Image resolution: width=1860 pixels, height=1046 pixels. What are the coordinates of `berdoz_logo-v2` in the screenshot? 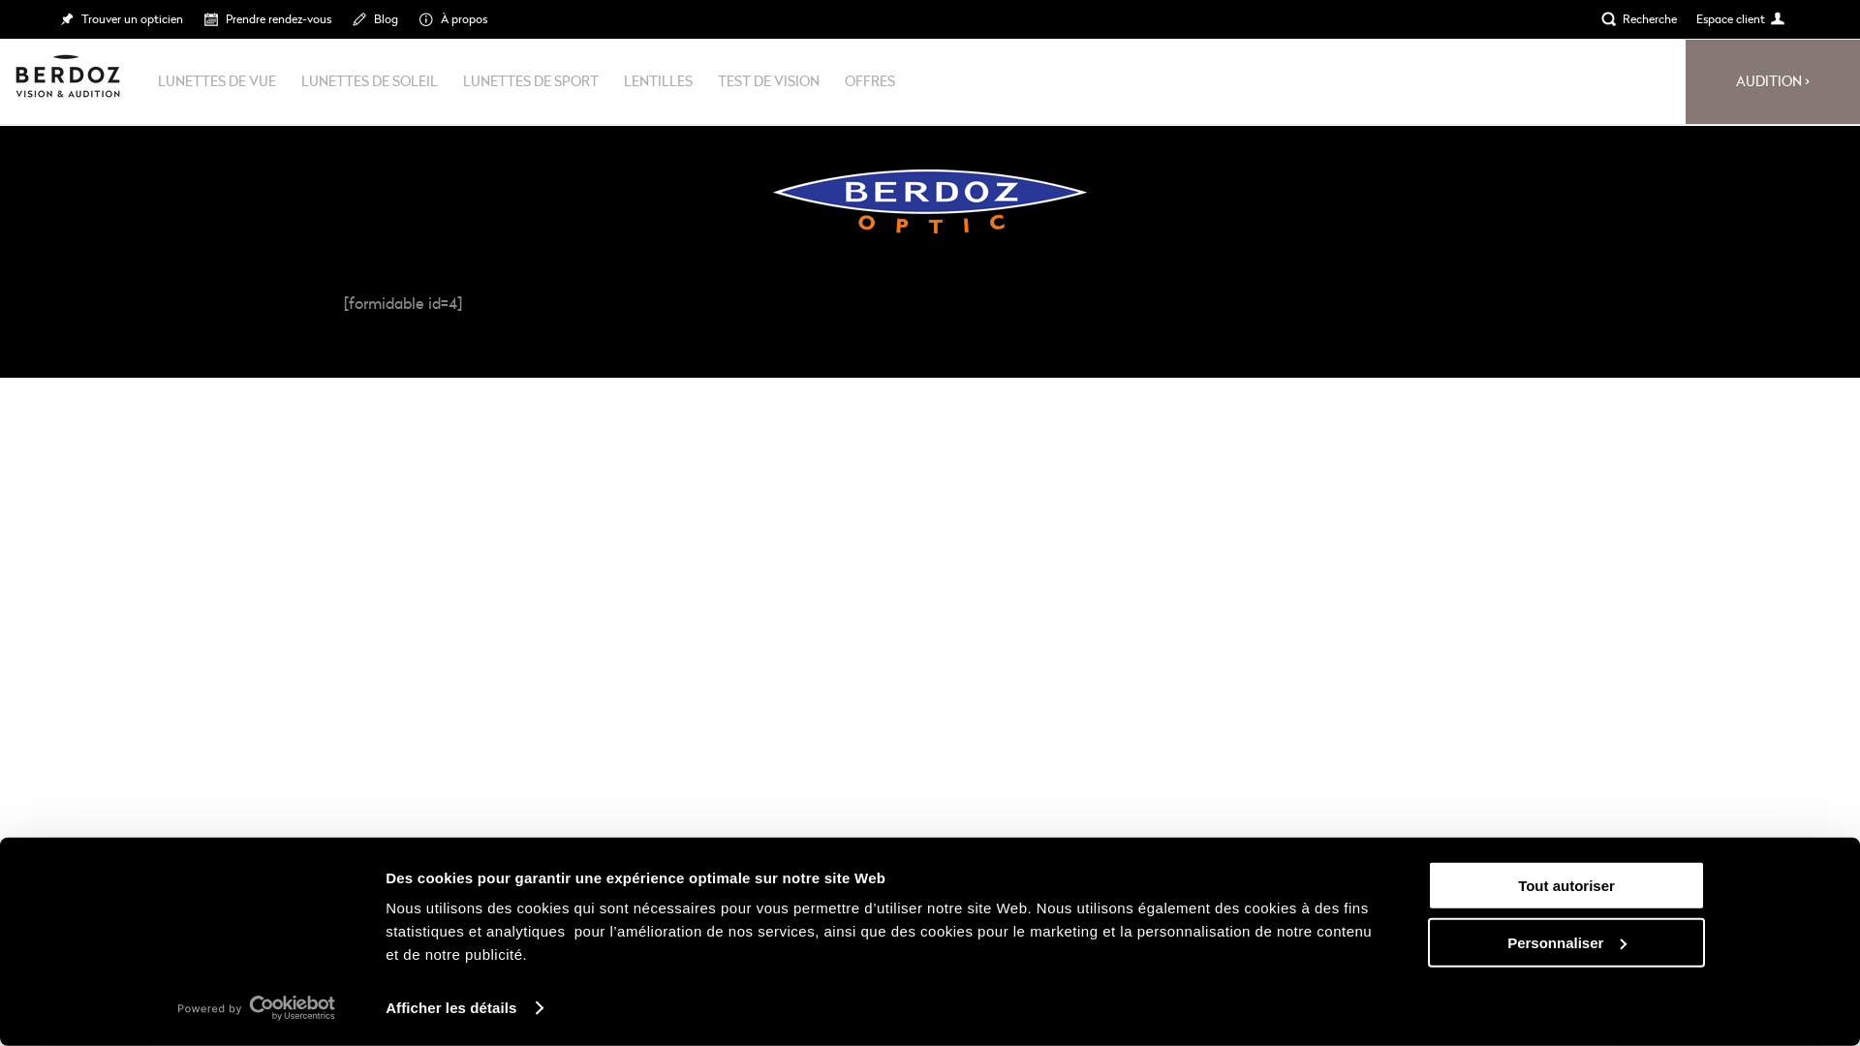 It's located at (930, 201).